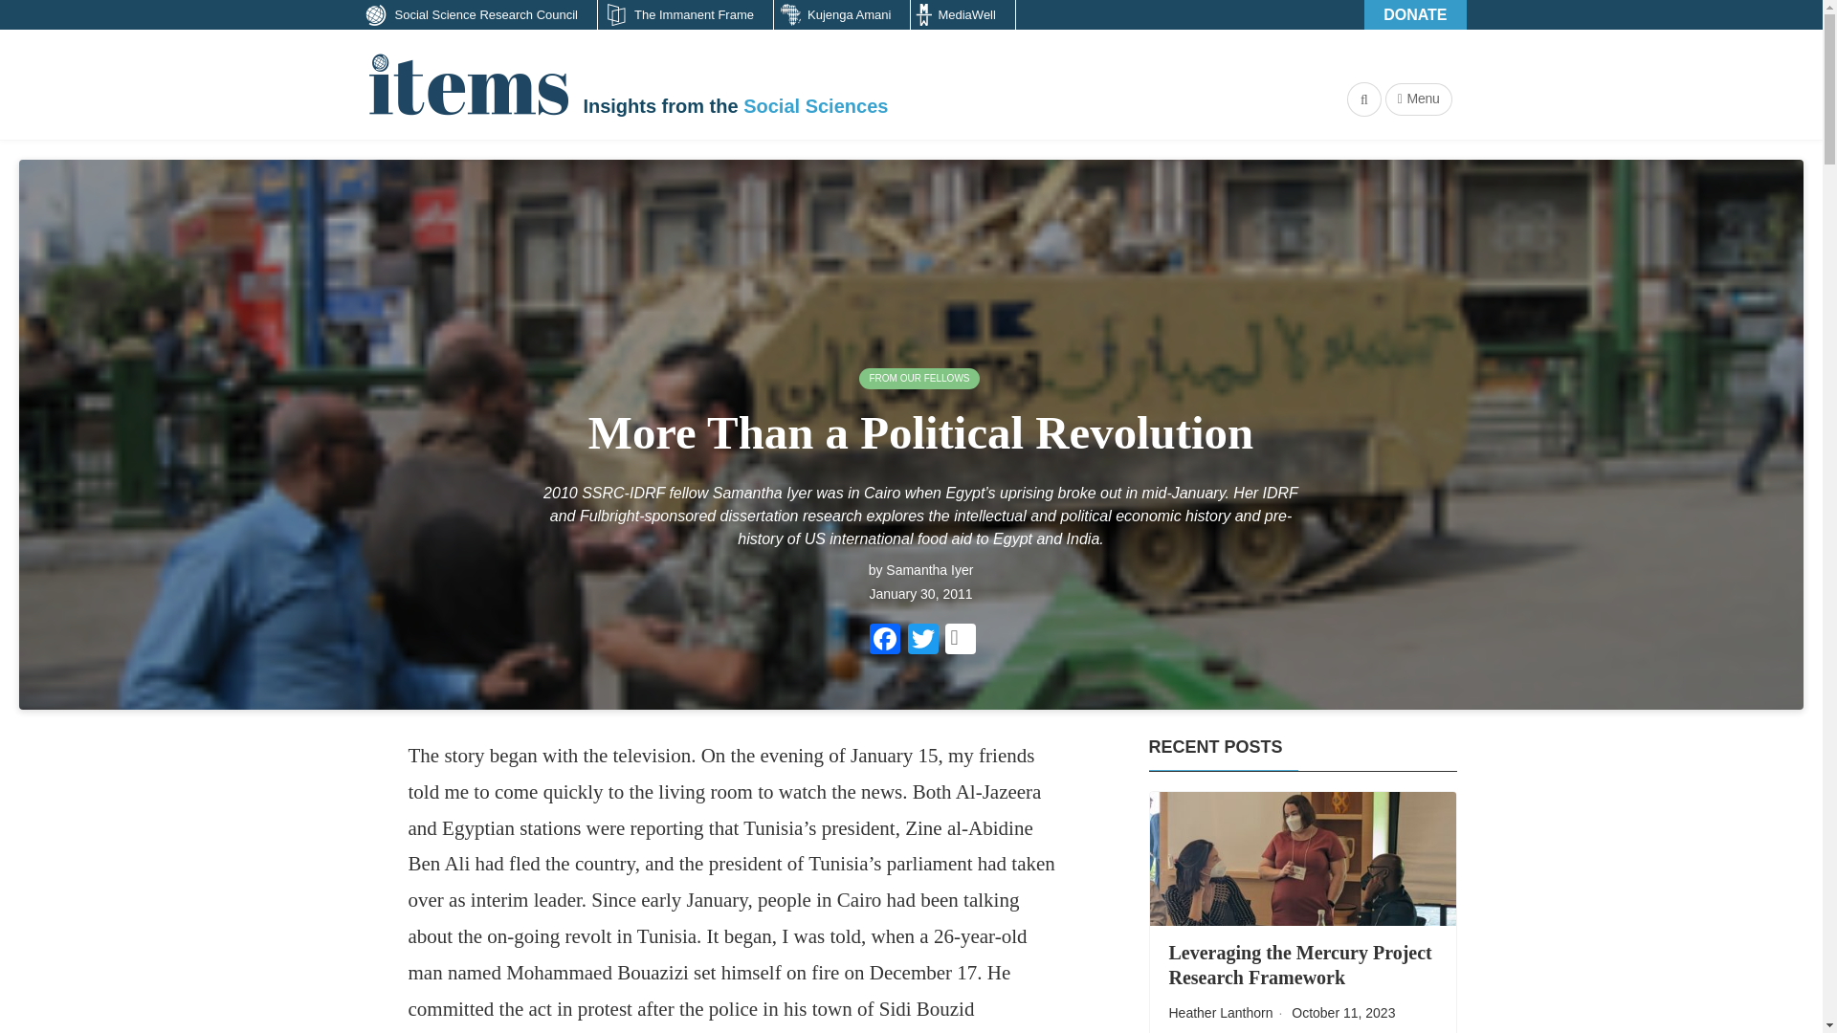 Image resolution: width=1837 pixels, height=1033 pixels. Describe the element at coordinates (1415, 15) in the screenshot. I see `Donate` at that location.